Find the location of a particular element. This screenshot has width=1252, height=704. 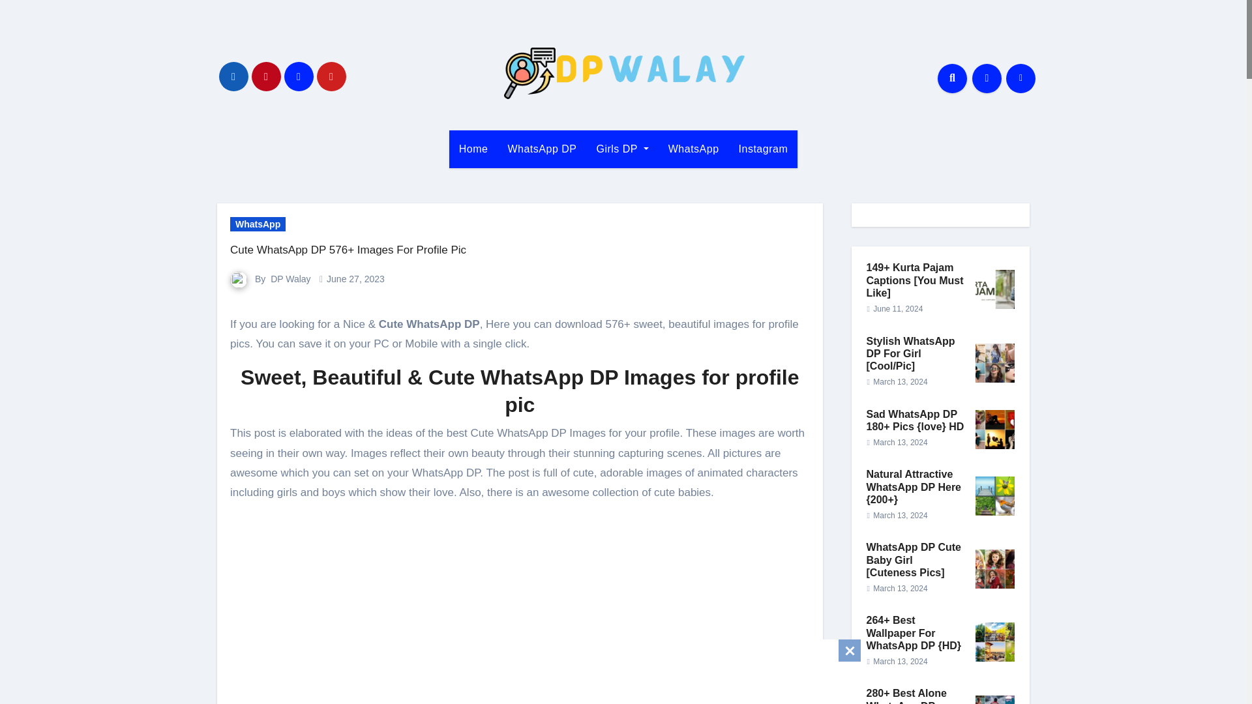

WhatsApp is located at coordinates (693, 149).